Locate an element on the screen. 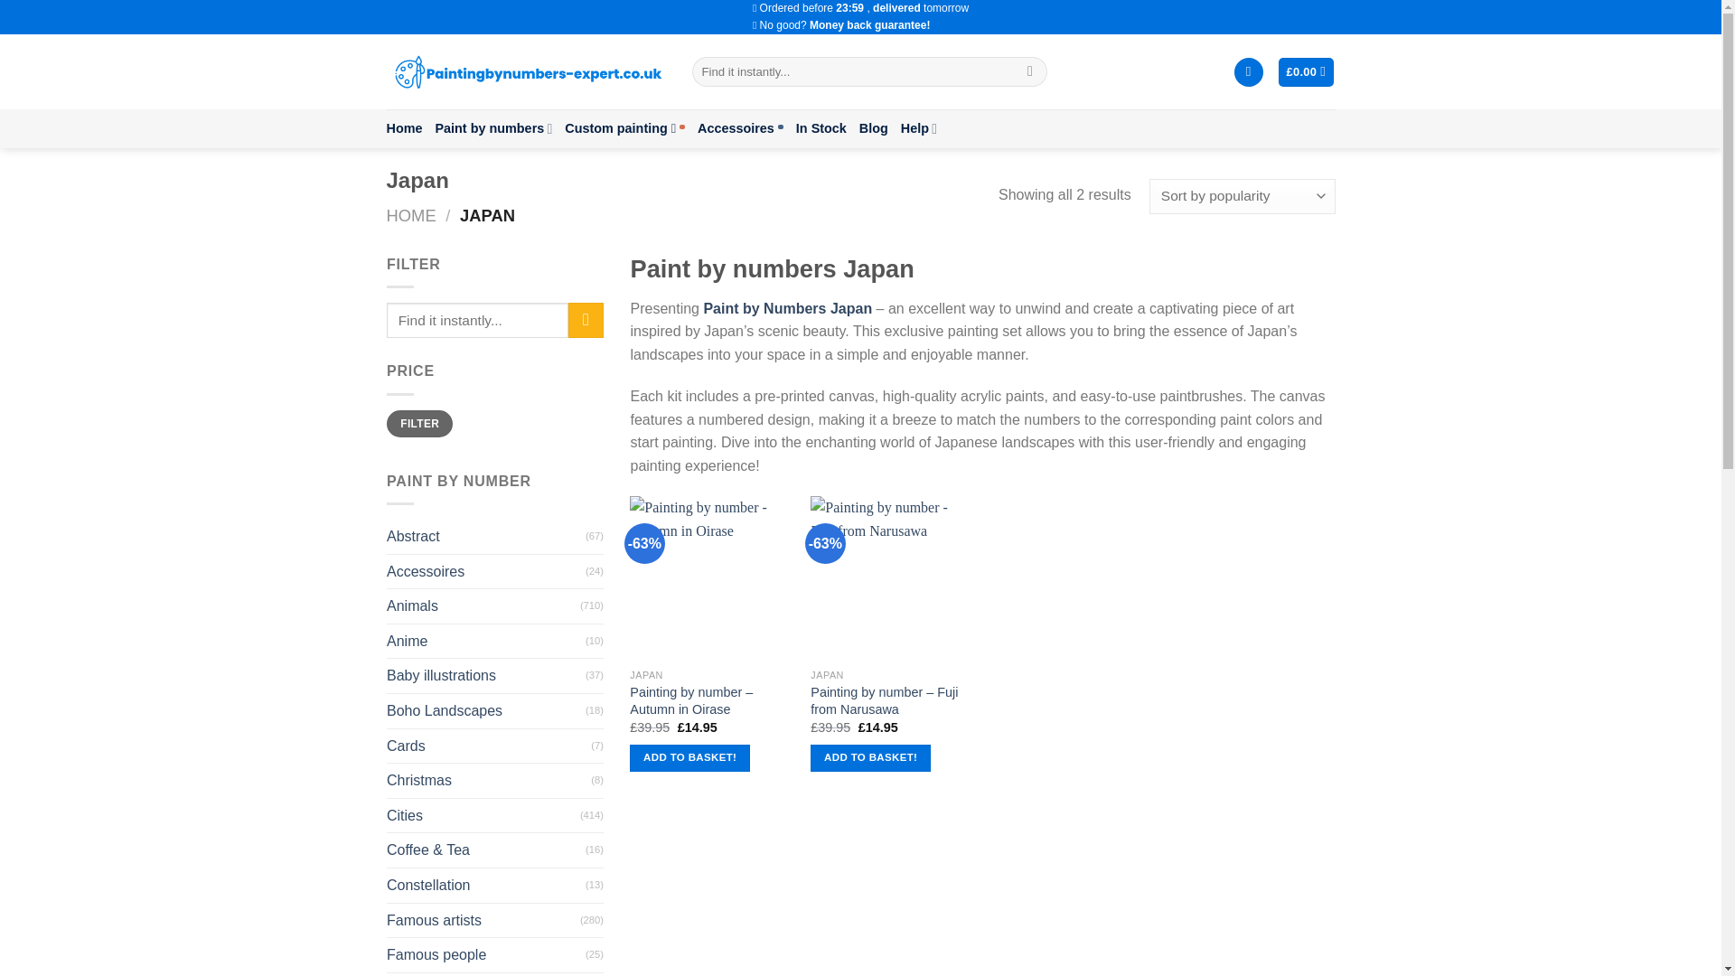 Image resolution: width=1735 pixels, height=976 pixels. Search is located at coordinates (1030, 72).